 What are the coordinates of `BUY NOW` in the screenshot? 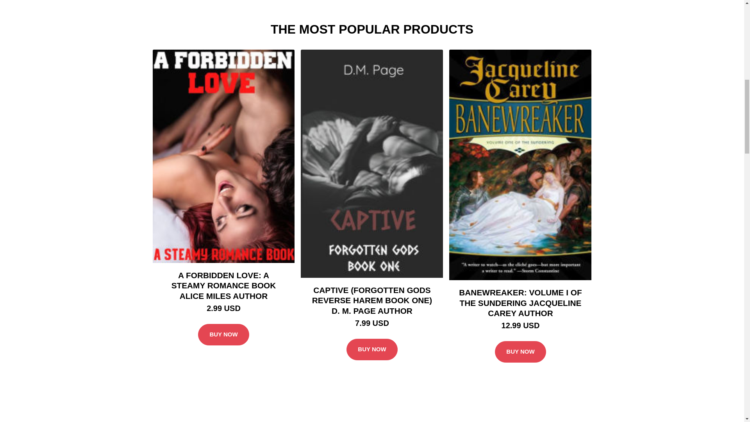 It's located at (520, 107).